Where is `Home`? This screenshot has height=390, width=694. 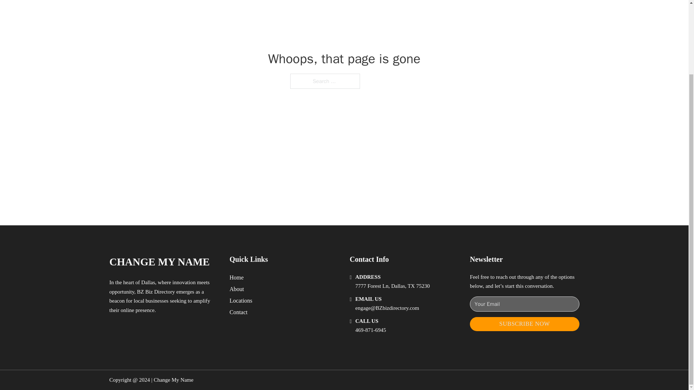
Home is located at coordinates (236, 277).